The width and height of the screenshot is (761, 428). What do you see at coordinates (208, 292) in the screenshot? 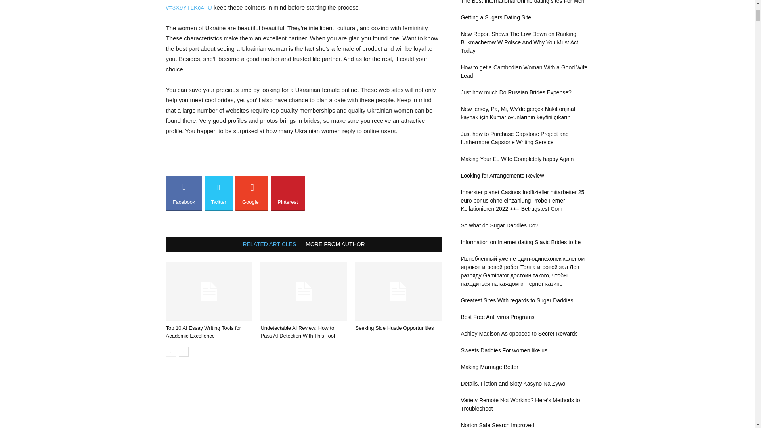
I see `Top 10 AI Essay Writing Tools for Academic Excellence` at bounding box center [208, 292].